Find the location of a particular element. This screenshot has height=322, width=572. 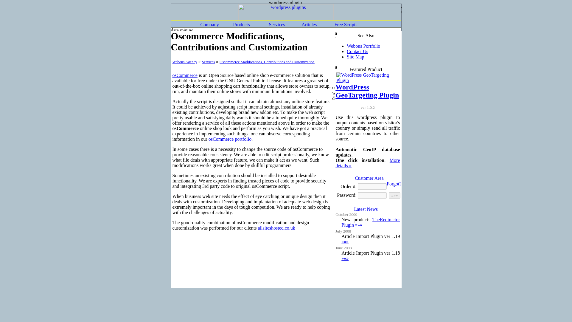

Site Map is located at coordinates (355, 57).